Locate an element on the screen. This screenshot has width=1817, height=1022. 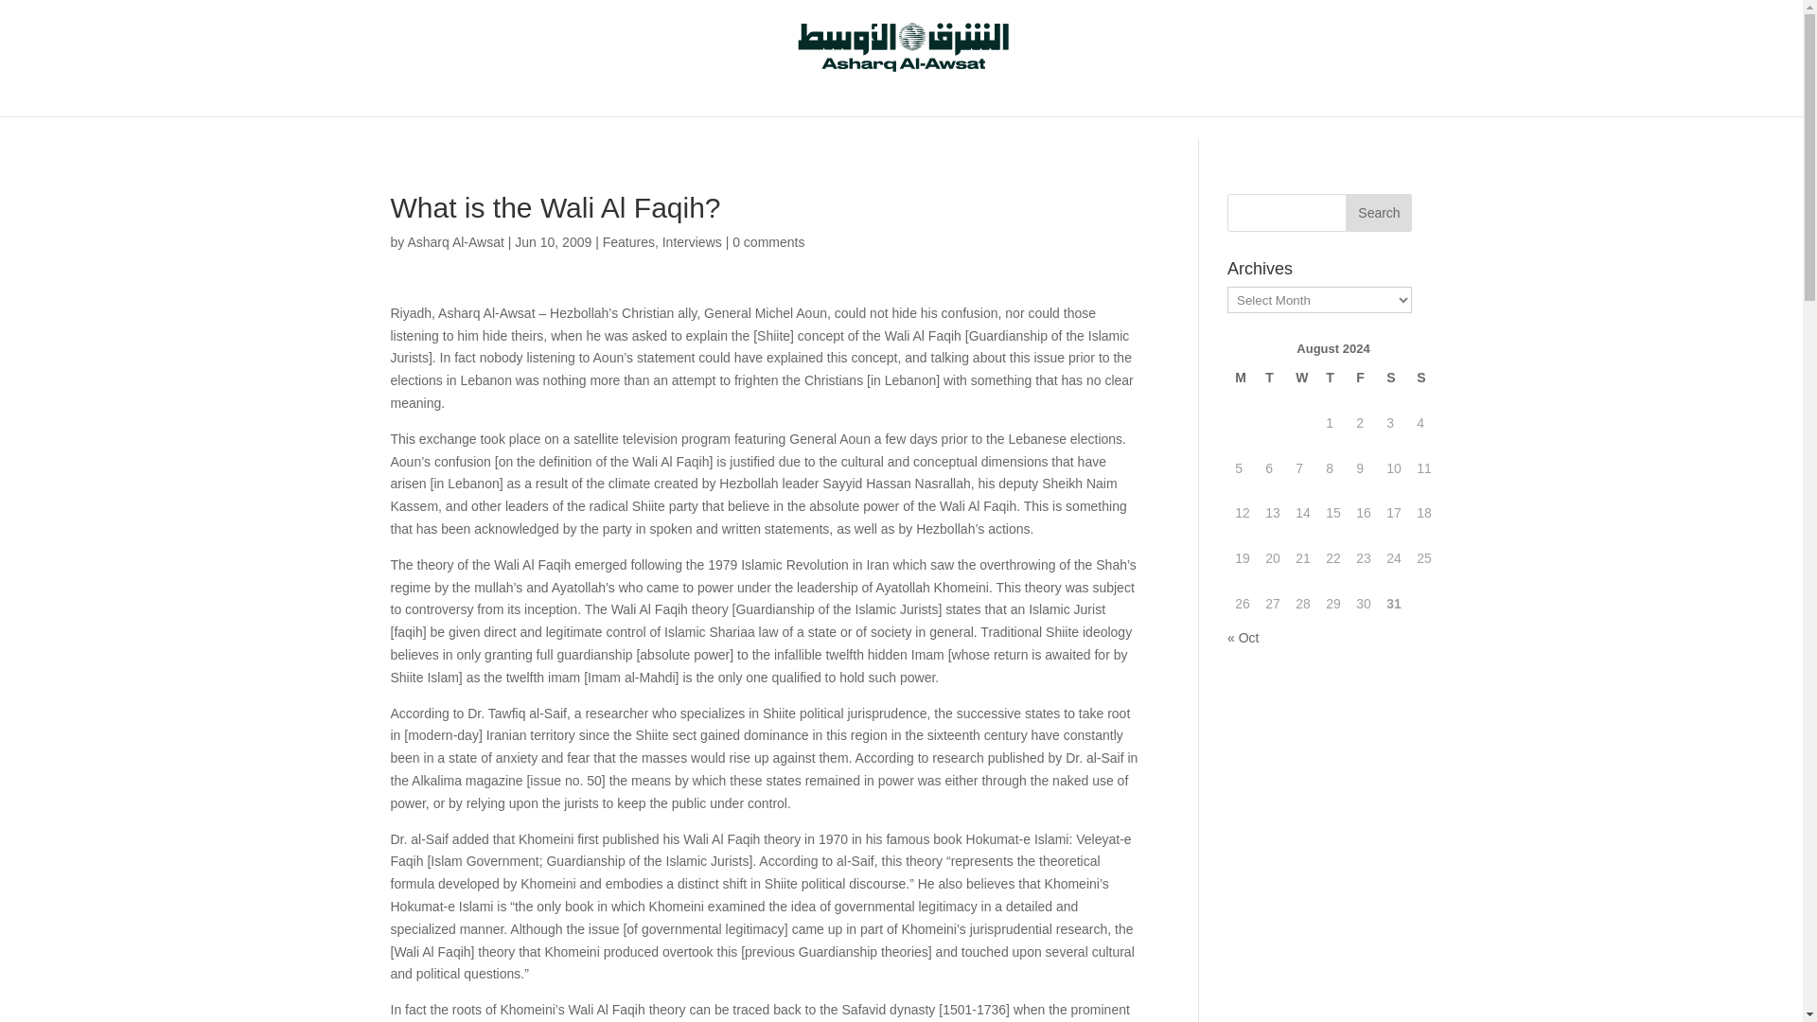
Asharq Al-Awsat is located at coordinates (454, 242).